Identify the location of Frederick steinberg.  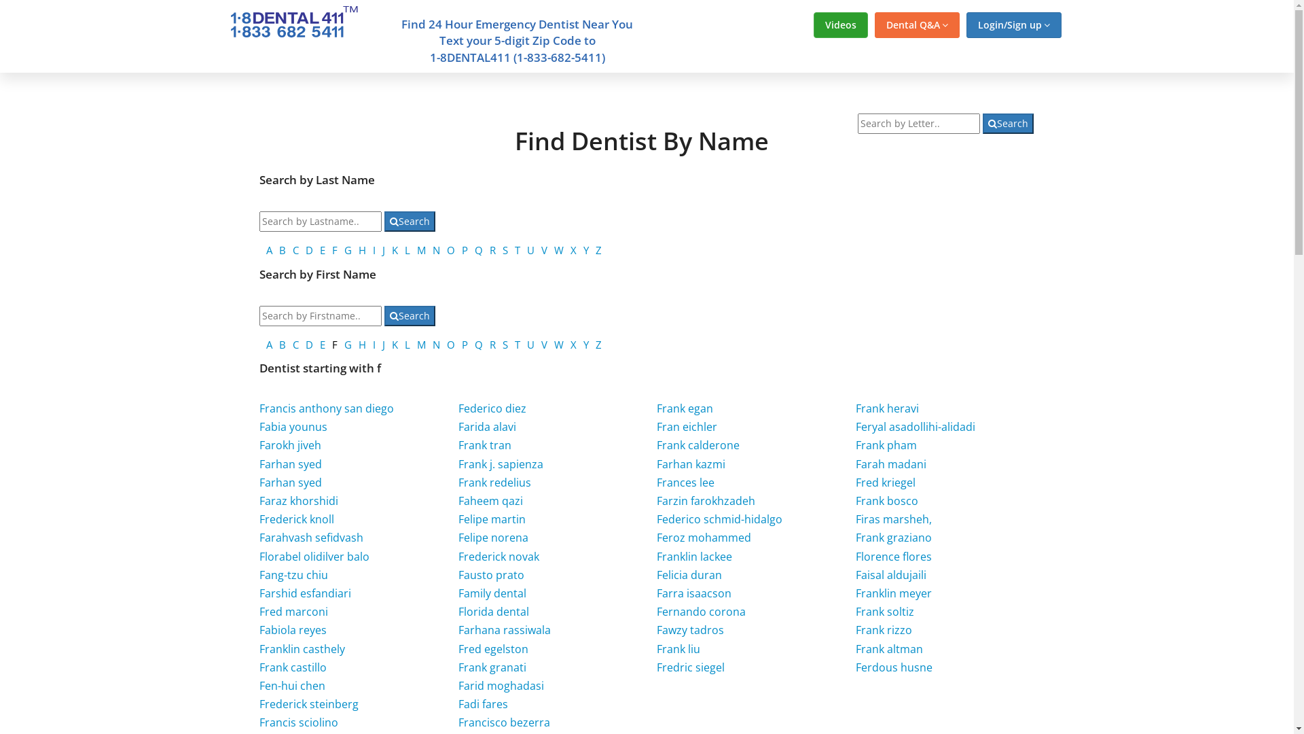
(309, 704).